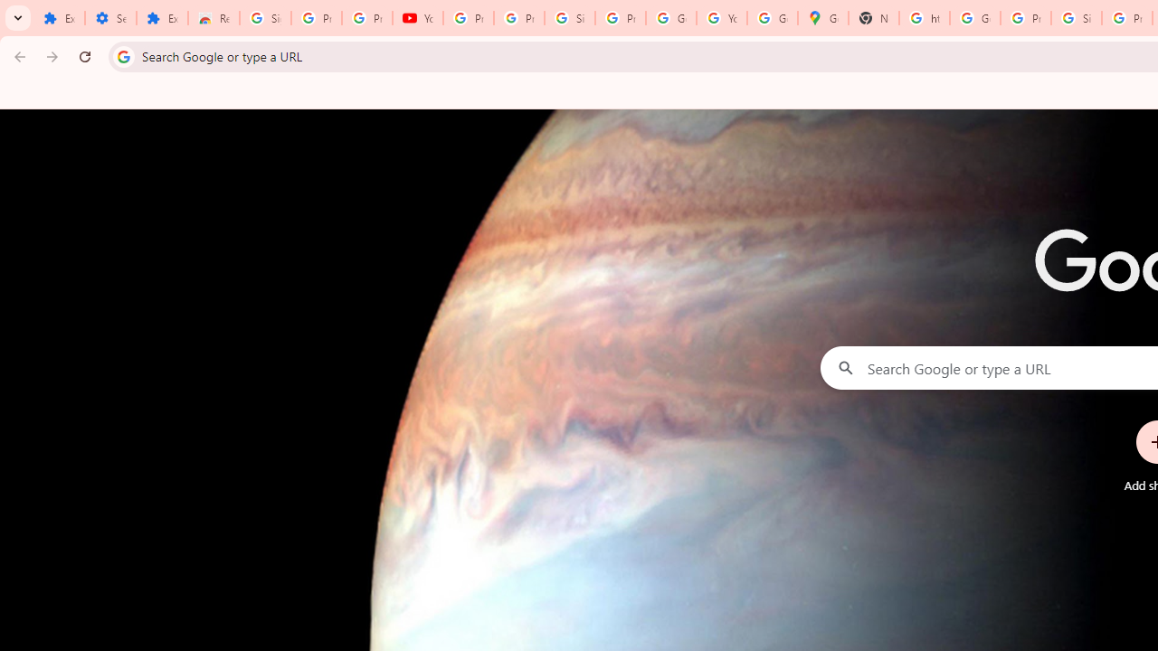  Describe the element at coordinates (214, 18) in the screenshot. I see `Reviews: Helix Fruit Jump Arcade Game` at that location.